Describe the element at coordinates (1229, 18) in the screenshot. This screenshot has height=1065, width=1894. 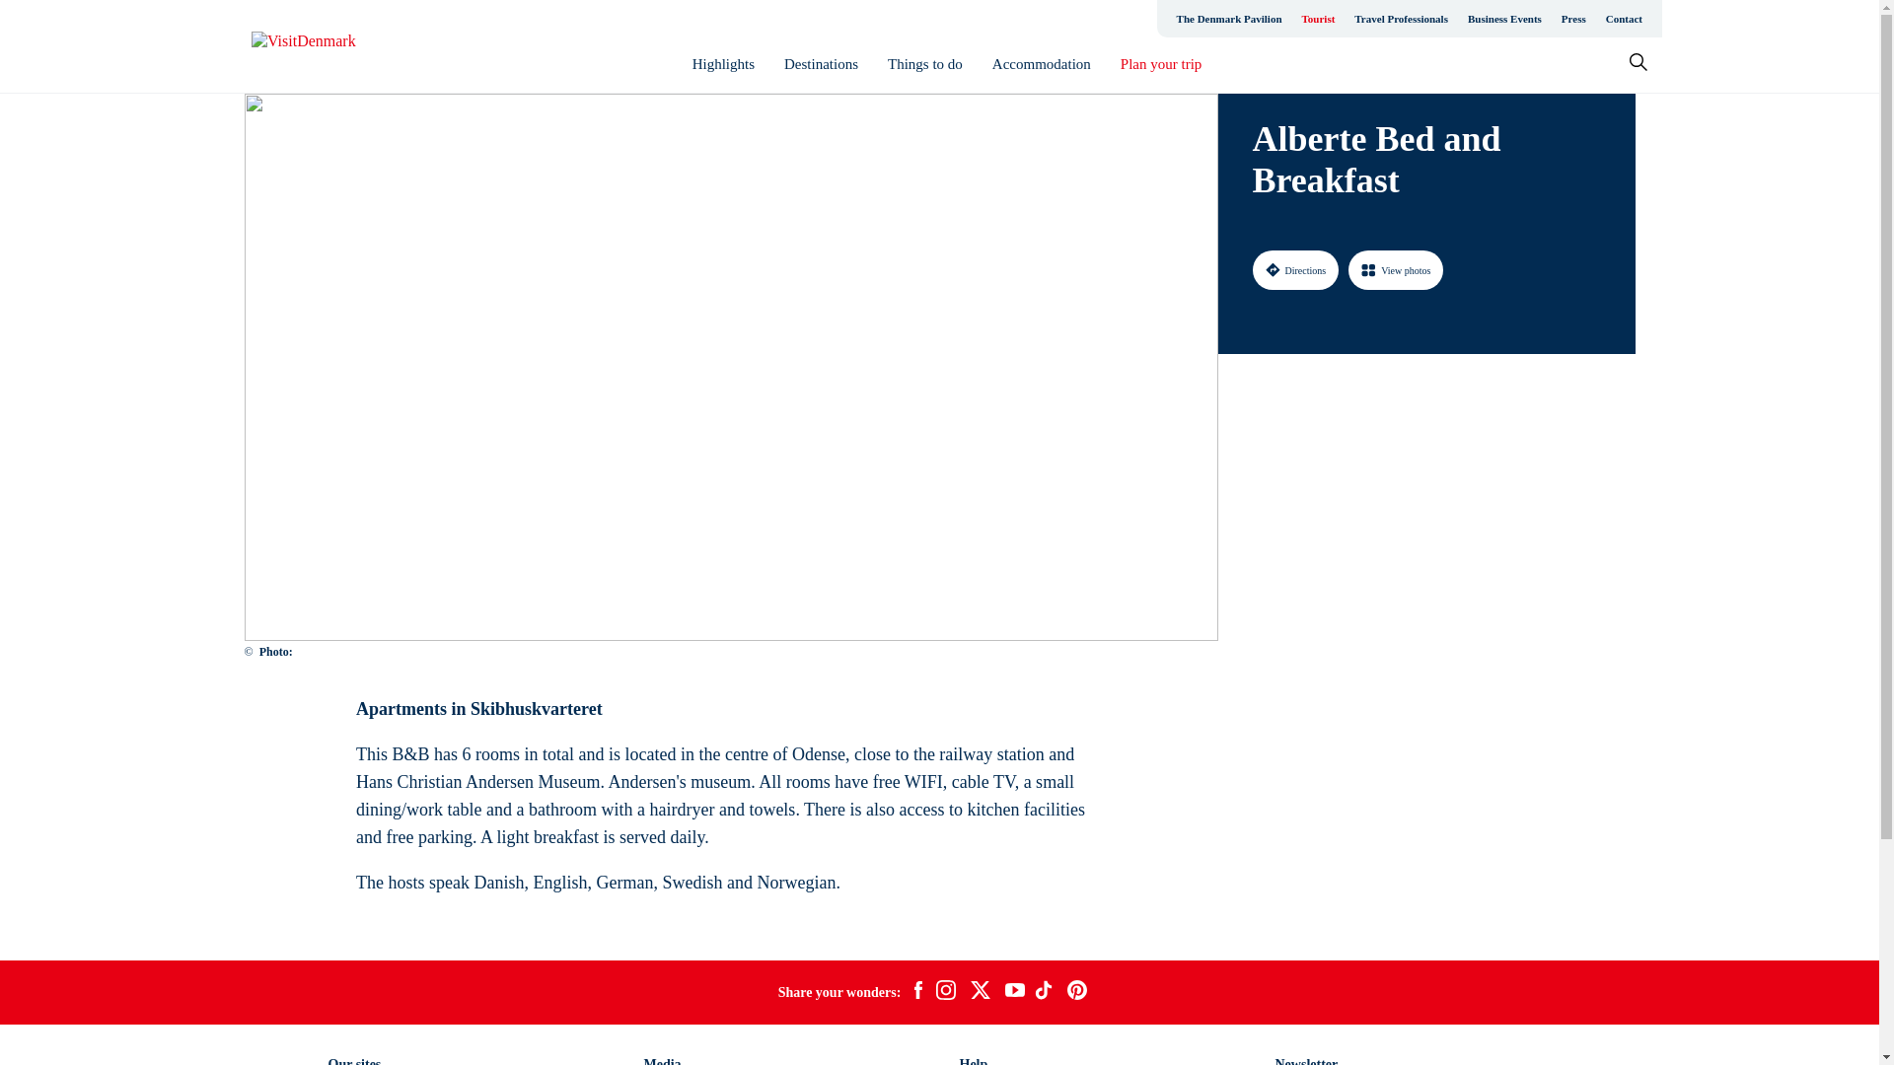
I see `The Denmark Pavilion` at that location.